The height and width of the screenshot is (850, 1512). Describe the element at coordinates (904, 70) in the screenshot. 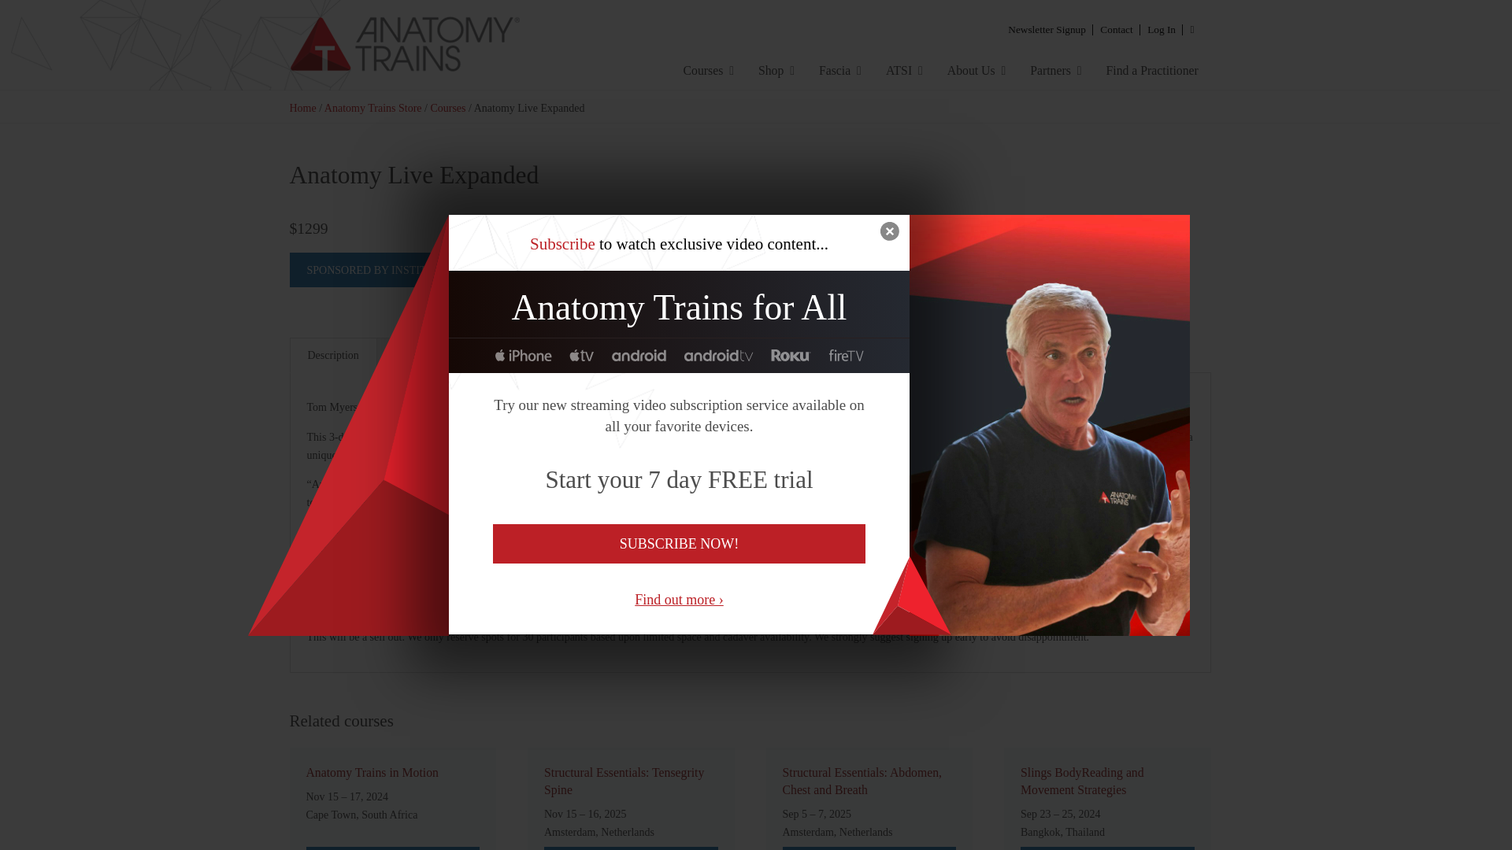

I see `ATSI` at that location.